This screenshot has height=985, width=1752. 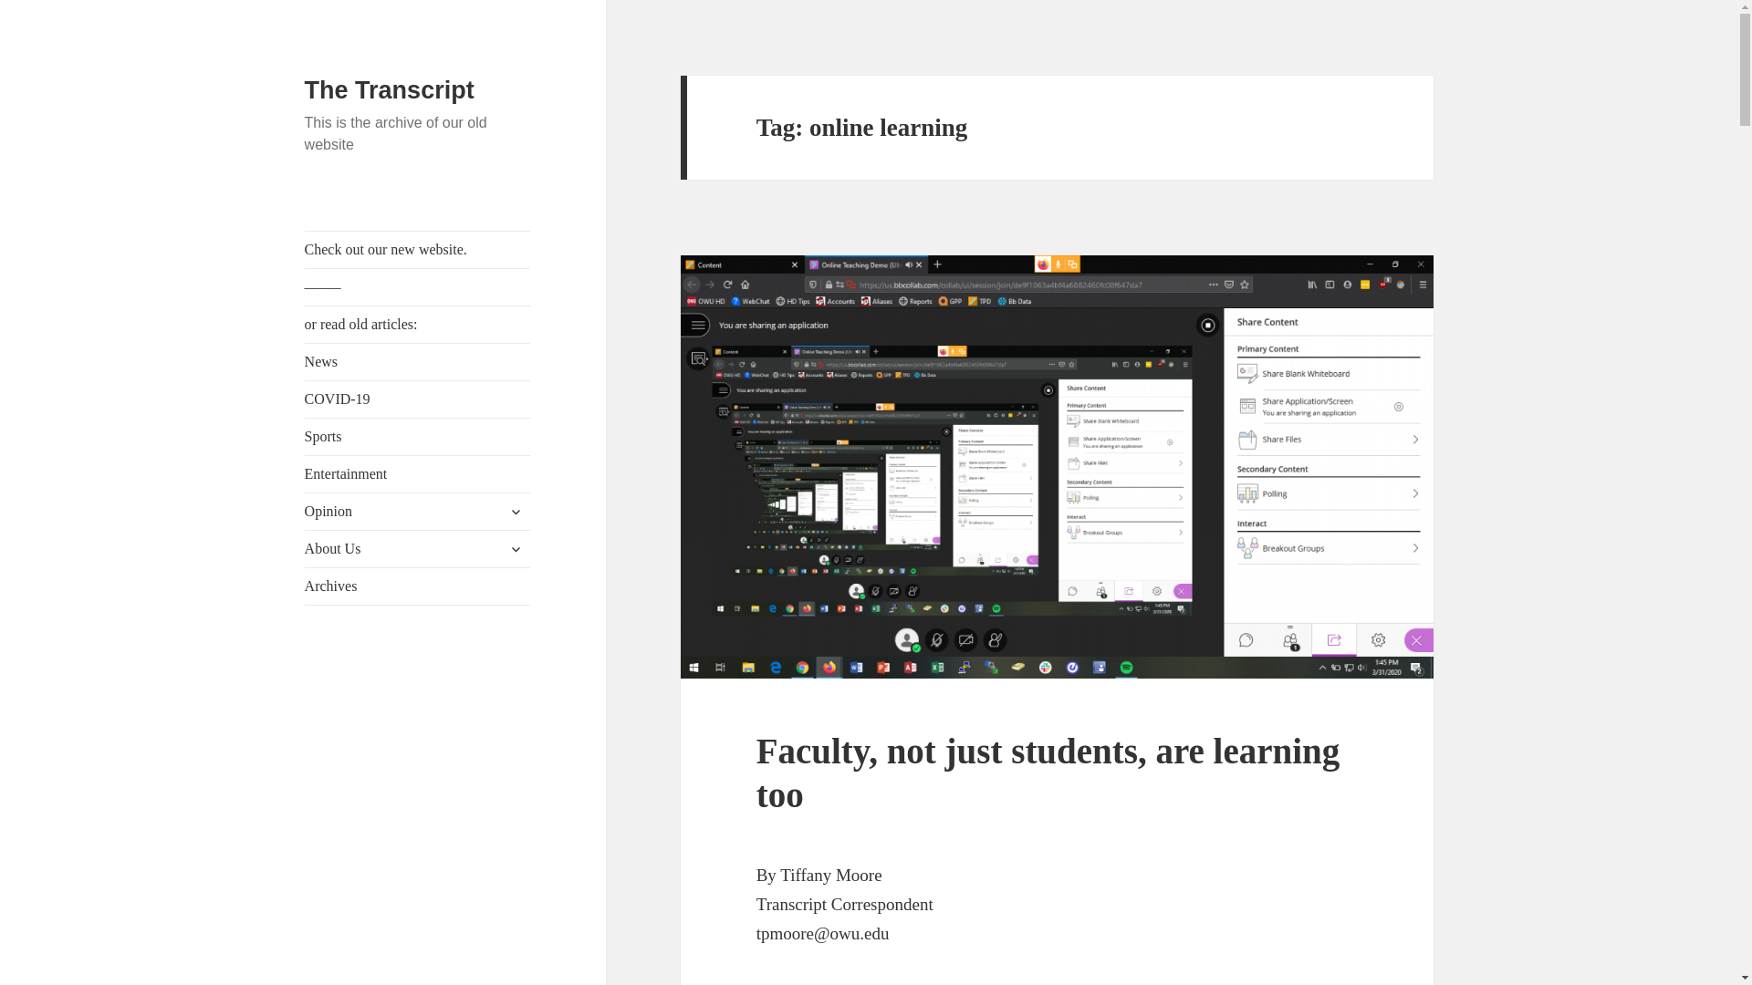 I want to click on Archives, so click(x=418, y=586).